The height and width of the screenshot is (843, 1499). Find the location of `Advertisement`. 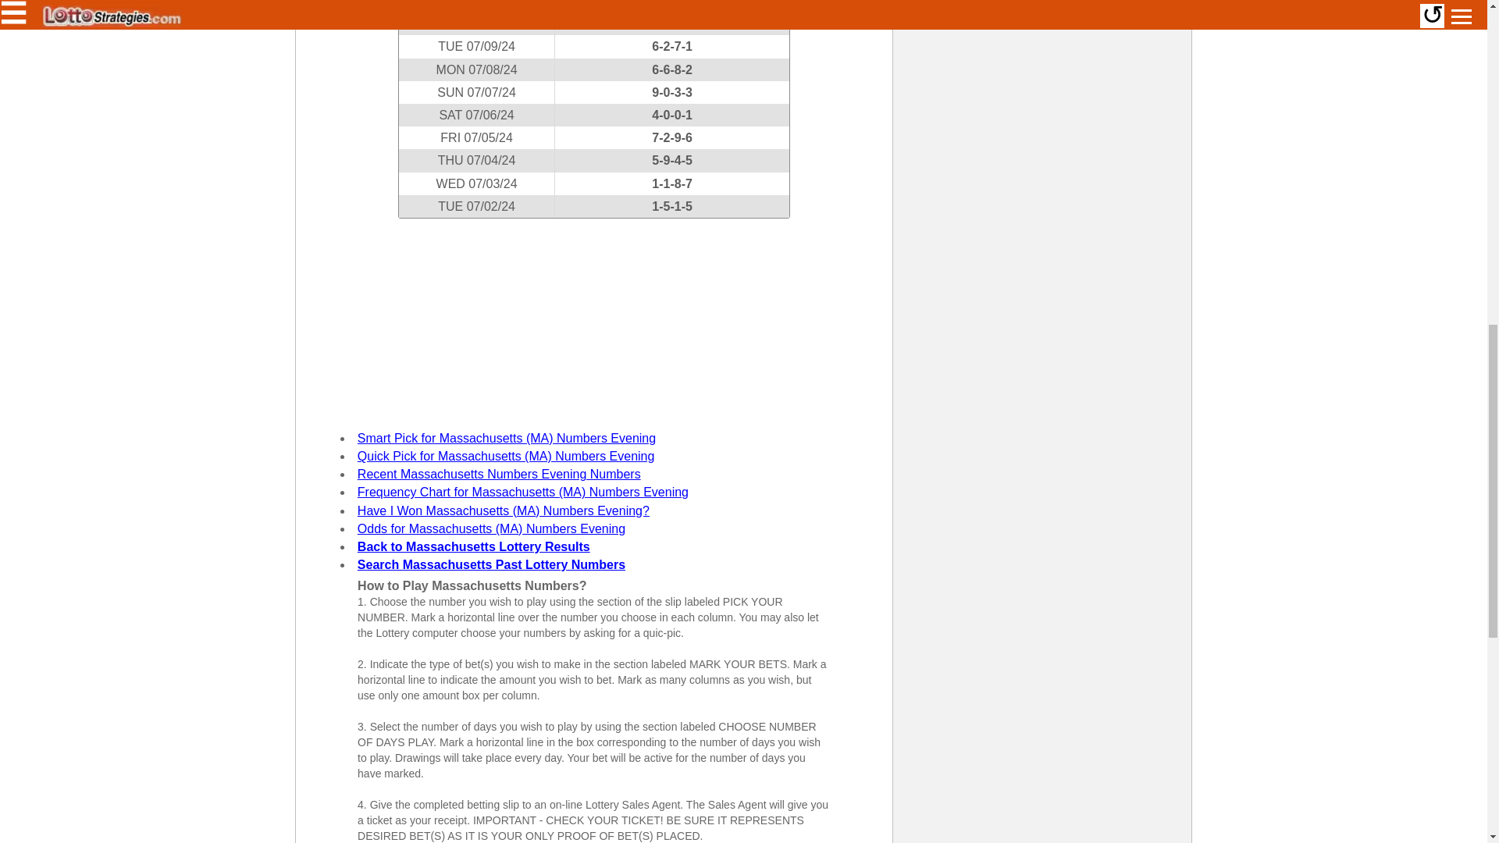

Advertisement is located at coordinates (593, 315).